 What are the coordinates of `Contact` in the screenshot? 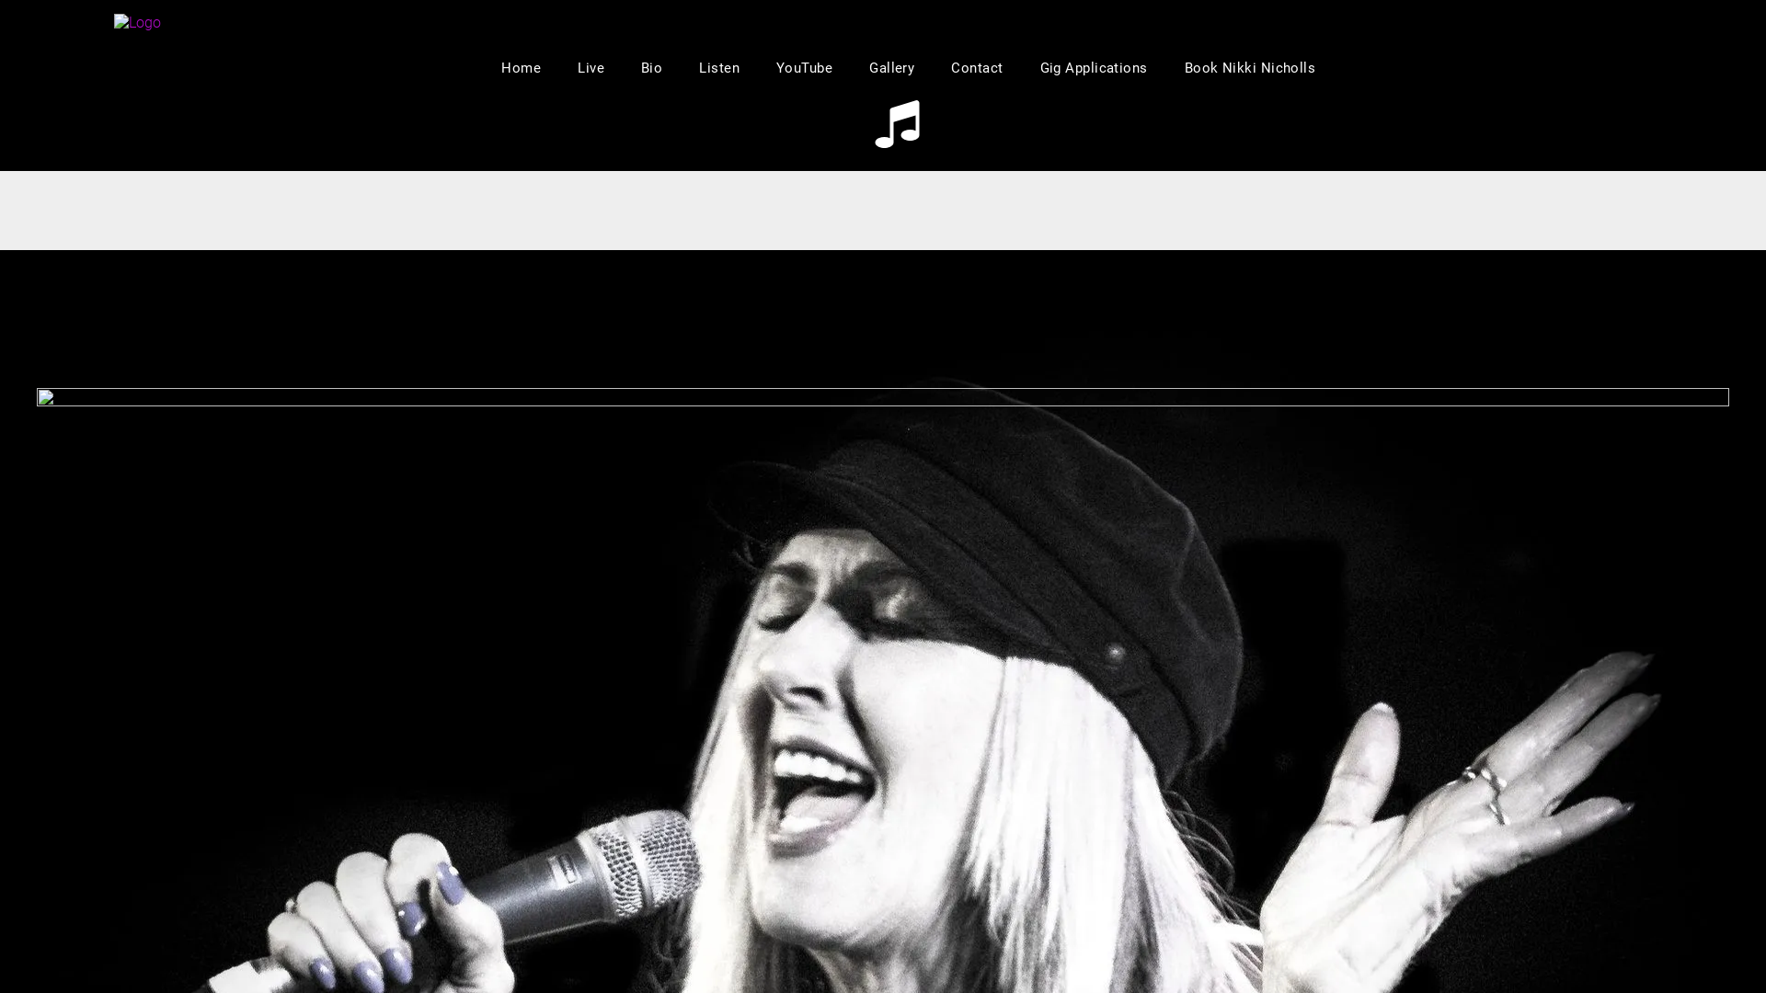 It's located at (977, 68).